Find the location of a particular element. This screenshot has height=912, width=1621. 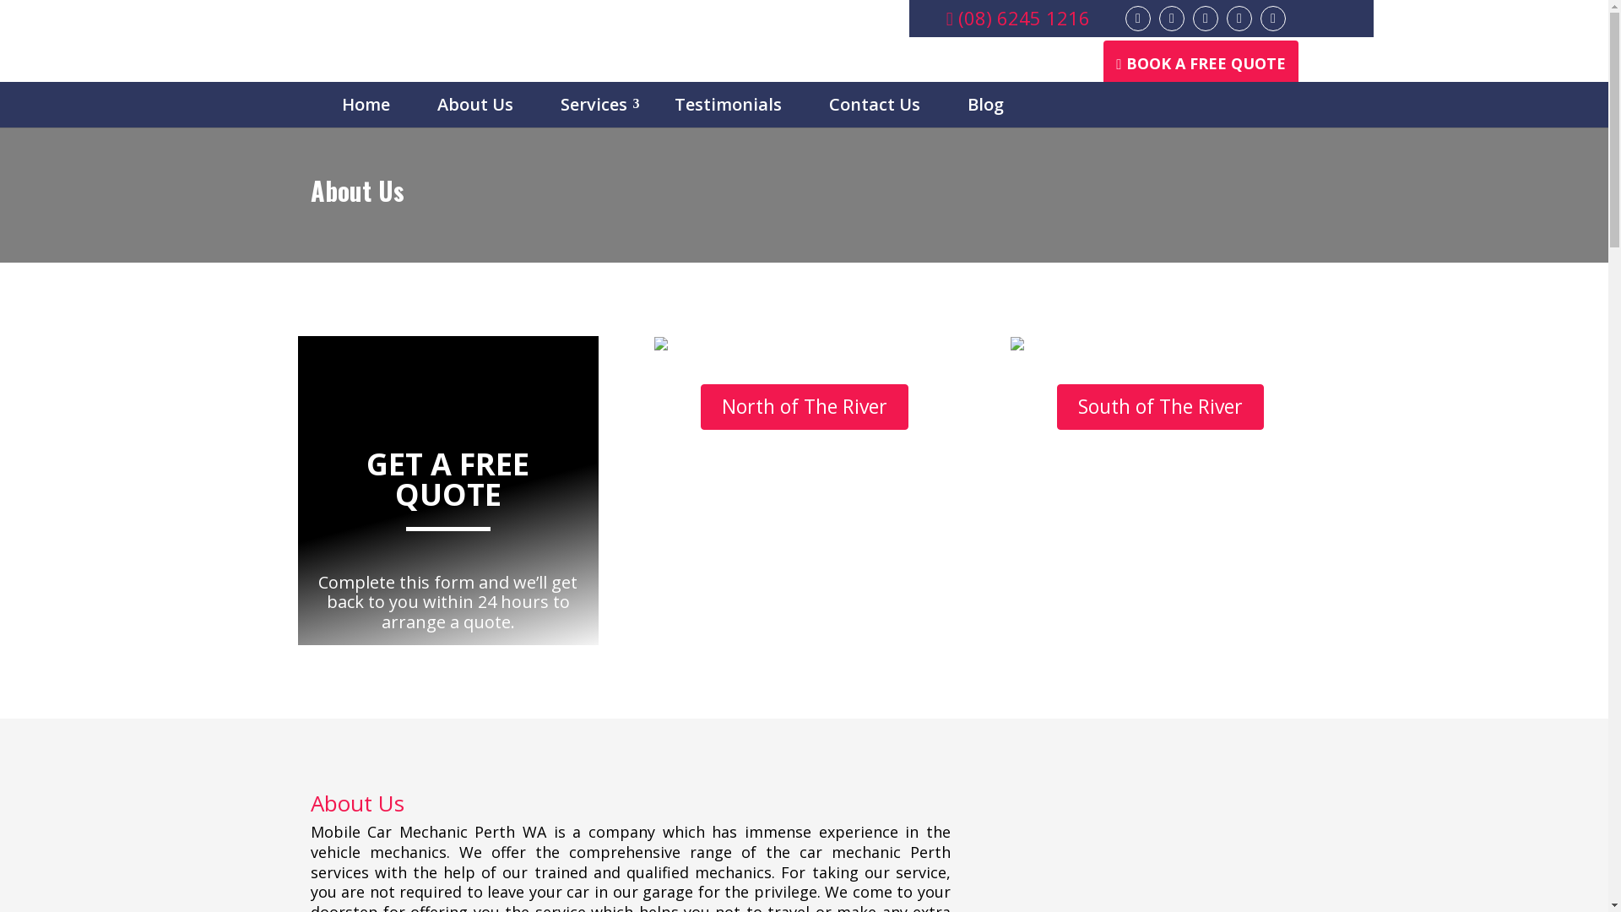

Services is located at coordinates (593, 105).